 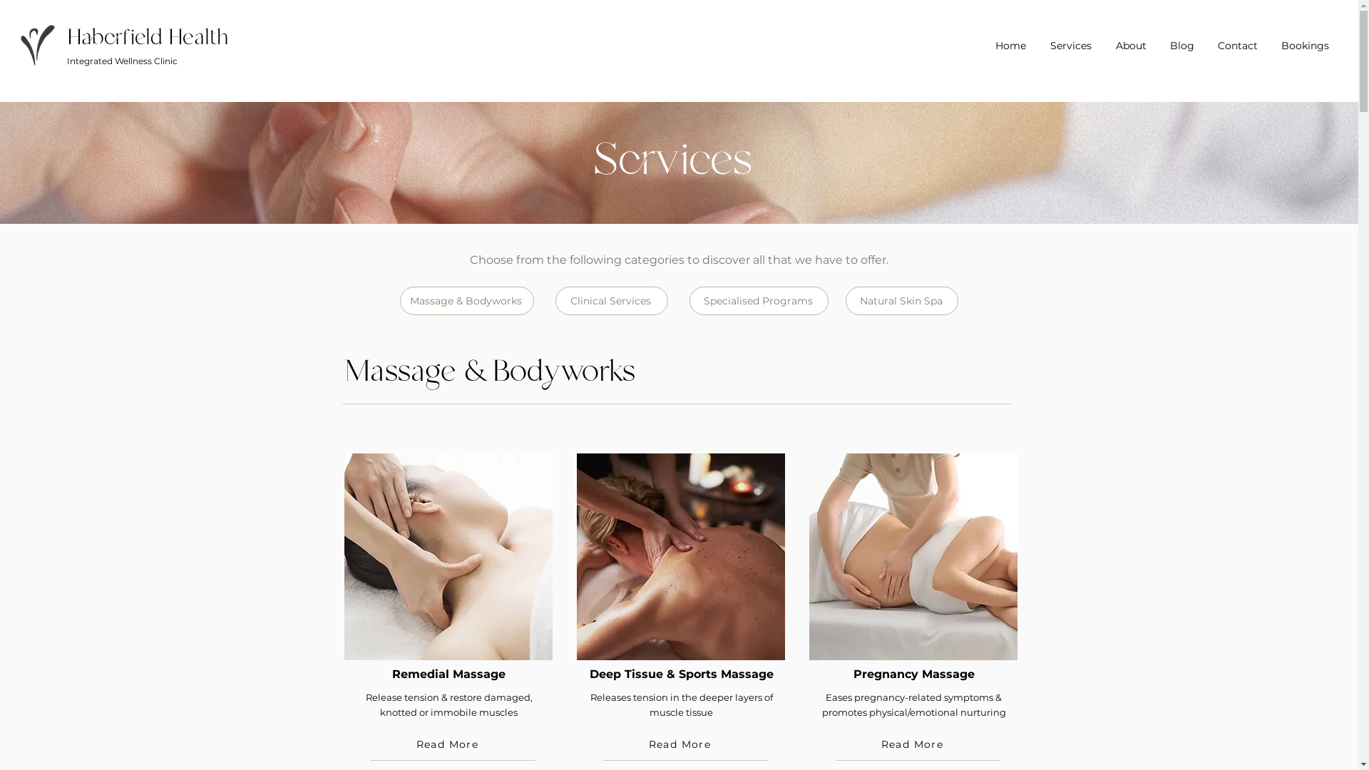 What do you see at coordinates (1011, 39) in the screenshot?
I see `Home` at bounding box center [1011, 39].